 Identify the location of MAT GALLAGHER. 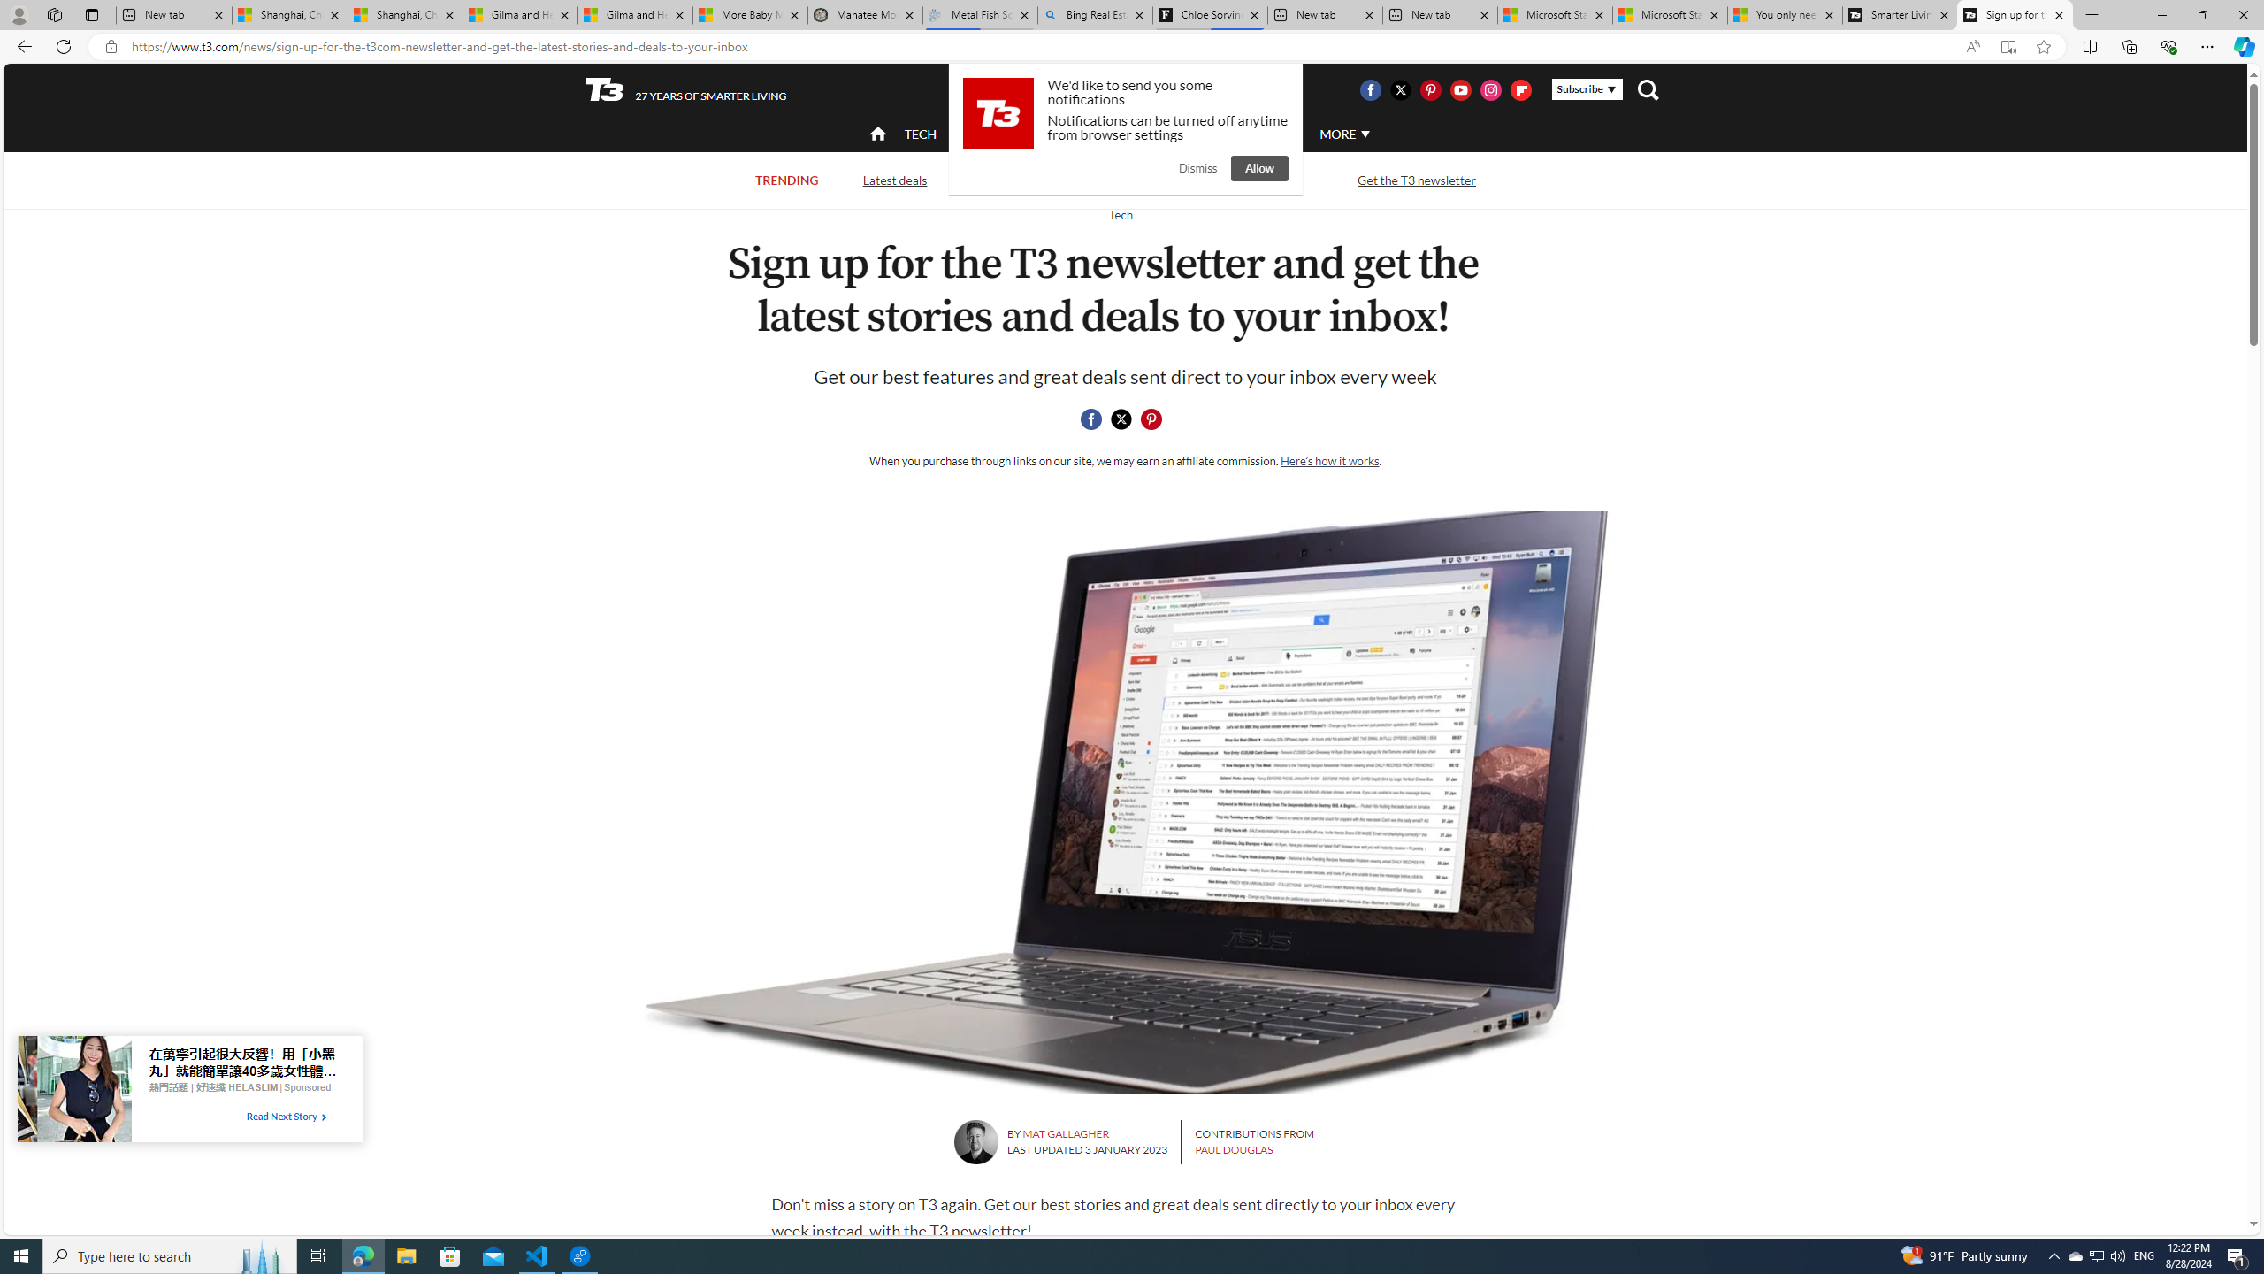
(1067, 1134).